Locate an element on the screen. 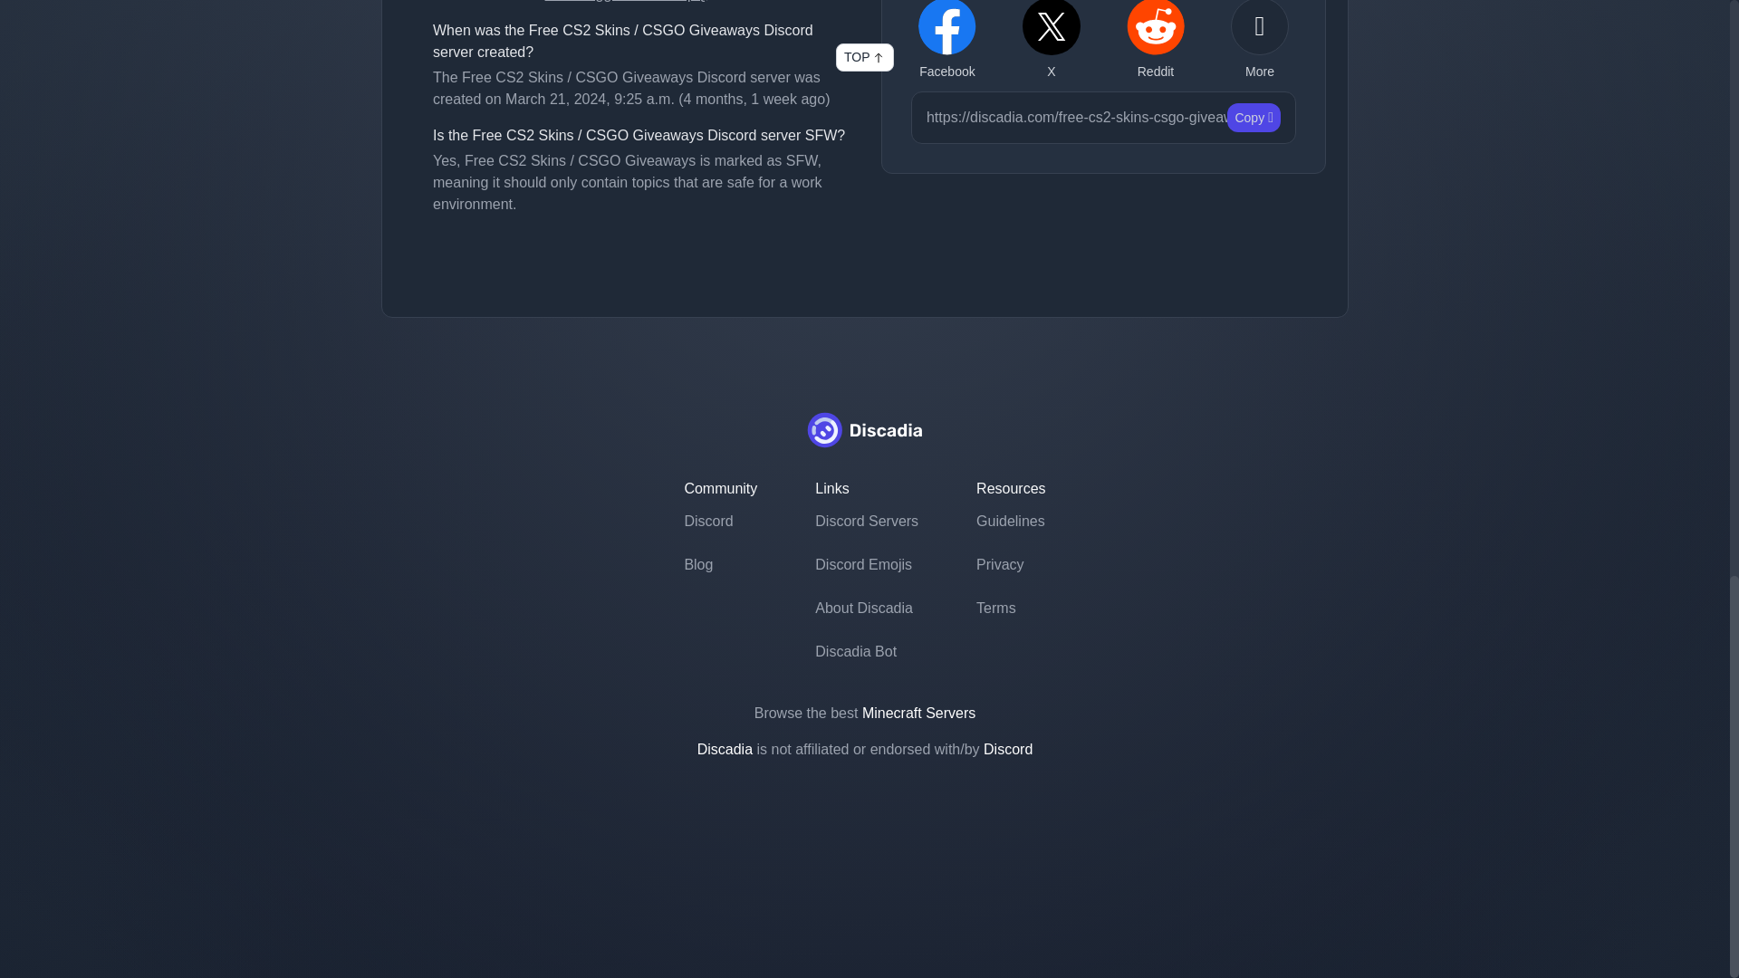 Image resolution: width=1739 pixels, height=978 pixels. Blog is located at coordinates (719, 565).